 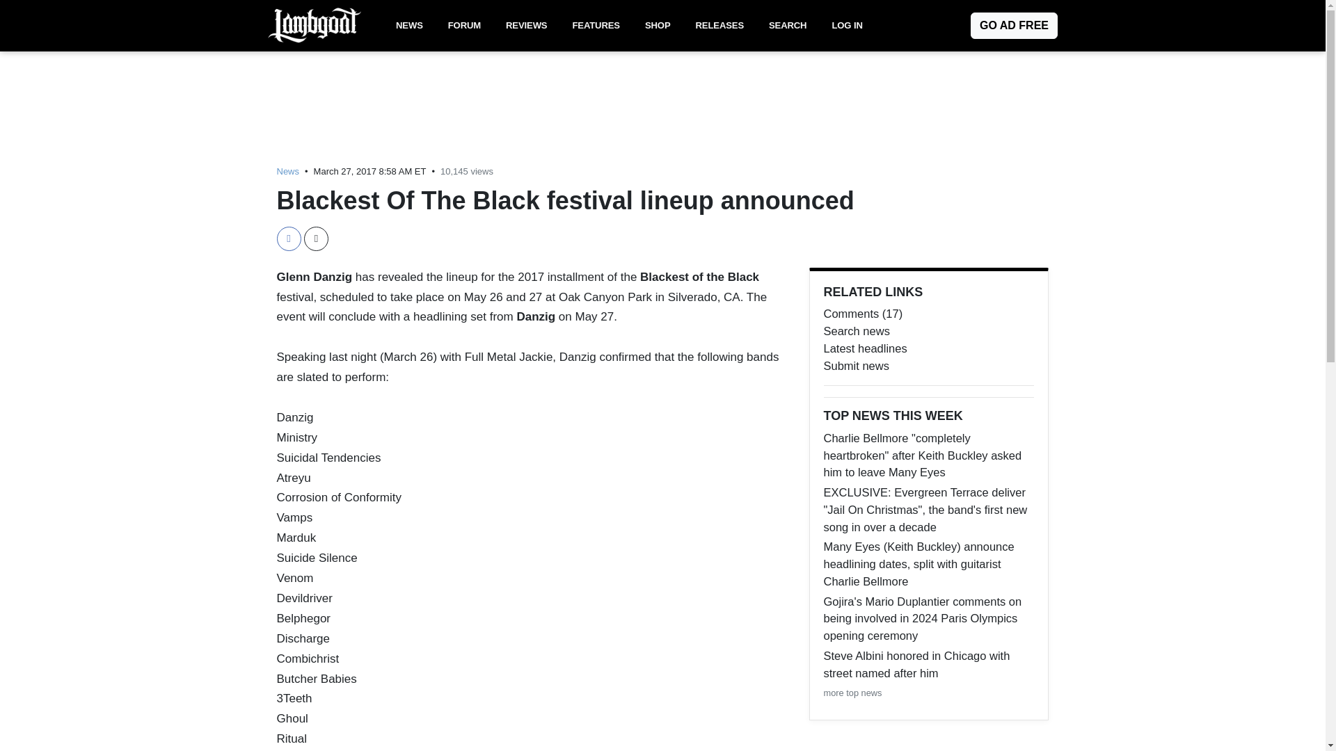 What do you see at coordinates (658, 26) in the screenshot?
I see `SHOP` at bounding box center [658, 26].